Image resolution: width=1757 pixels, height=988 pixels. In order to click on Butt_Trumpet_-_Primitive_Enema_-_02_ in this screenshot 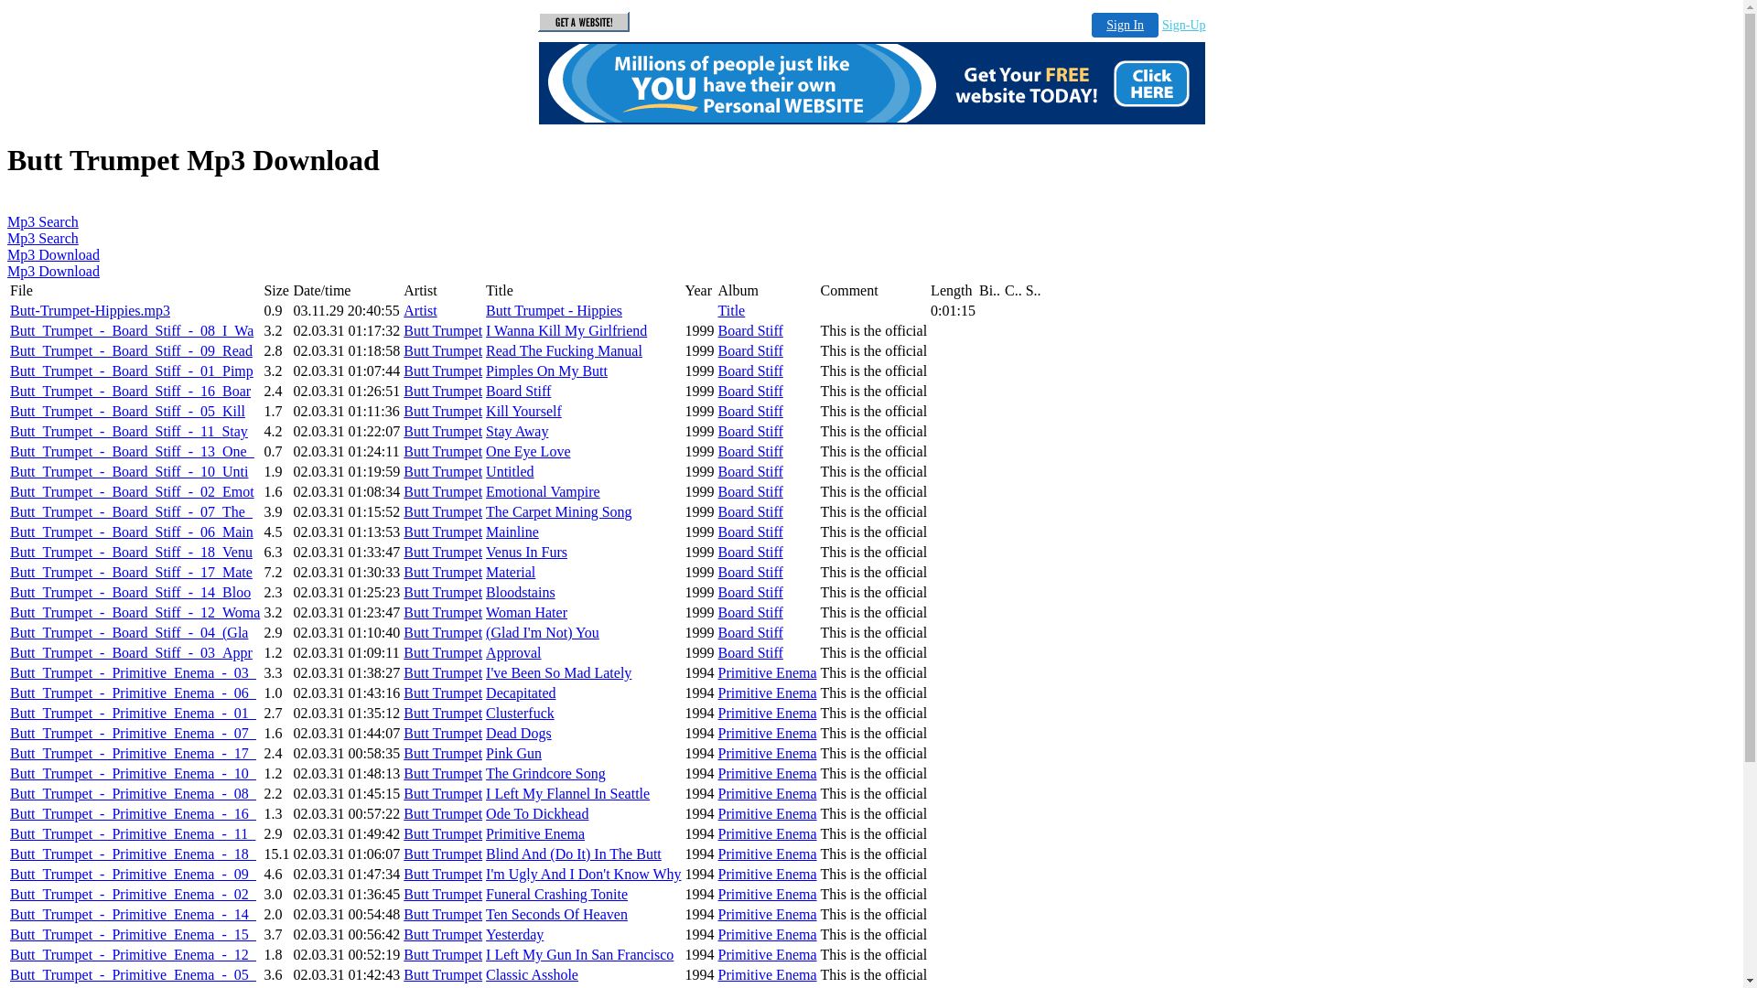, I will do `click(134, 895)`.